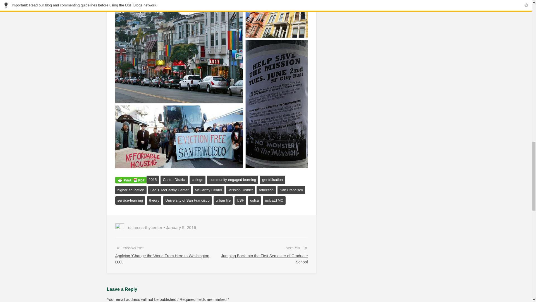 The image size is (536, 302). I want to click on Mission District, so click(241, 190).